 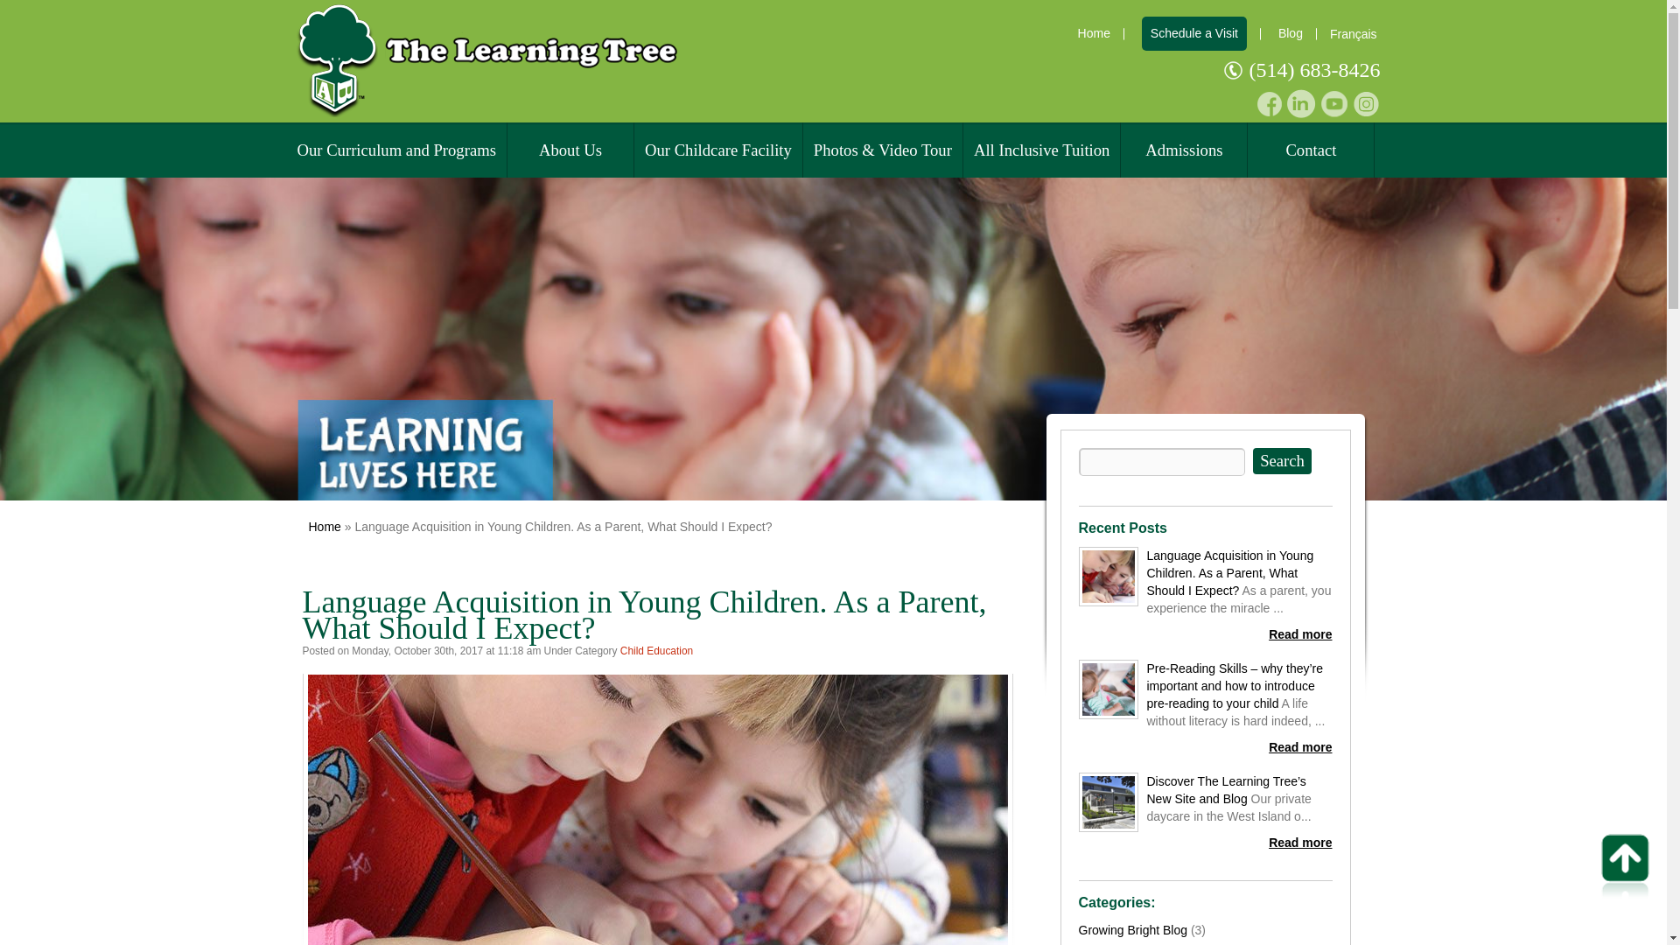 What do you see at coordinates (656, 650) in the screenshot?
I see `Child Education` at bounding box center [656, 650].